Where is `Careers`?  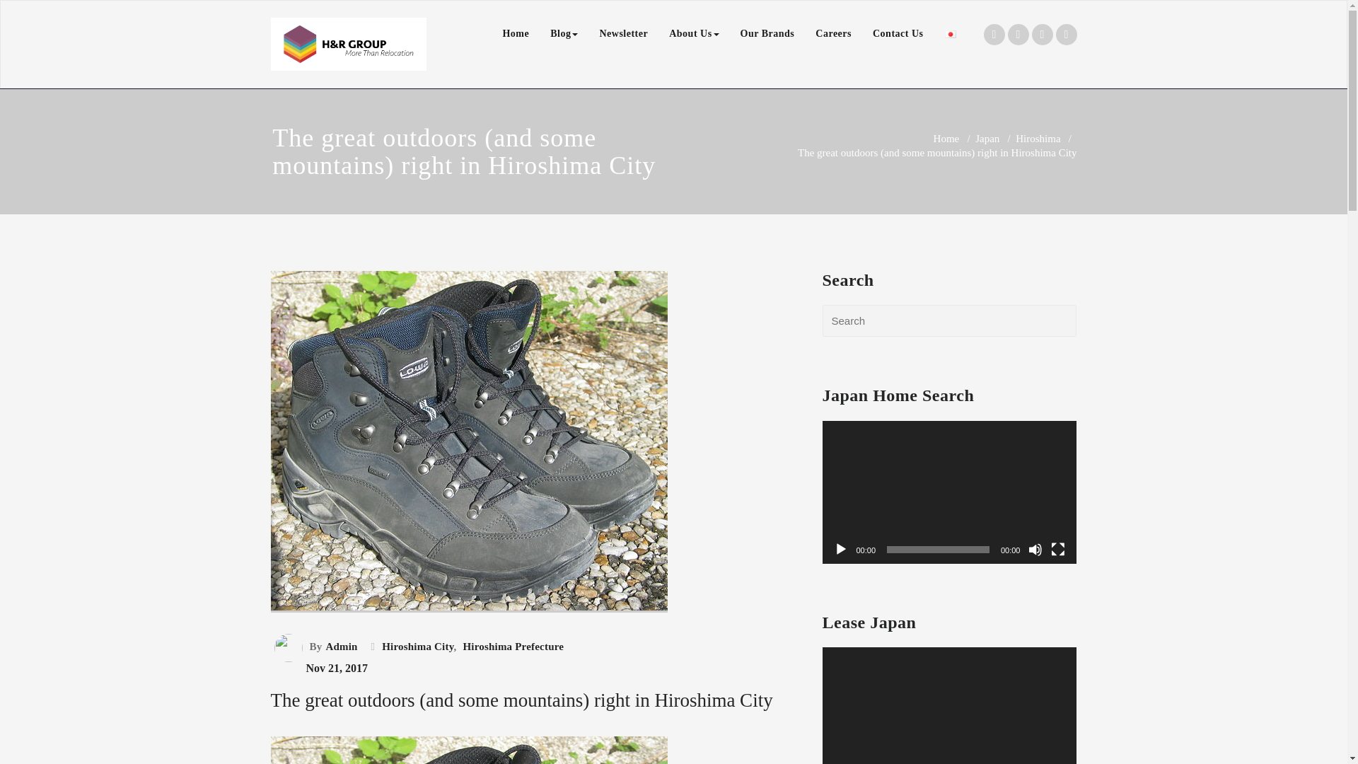
Careers is located at coordinates (833, 34).